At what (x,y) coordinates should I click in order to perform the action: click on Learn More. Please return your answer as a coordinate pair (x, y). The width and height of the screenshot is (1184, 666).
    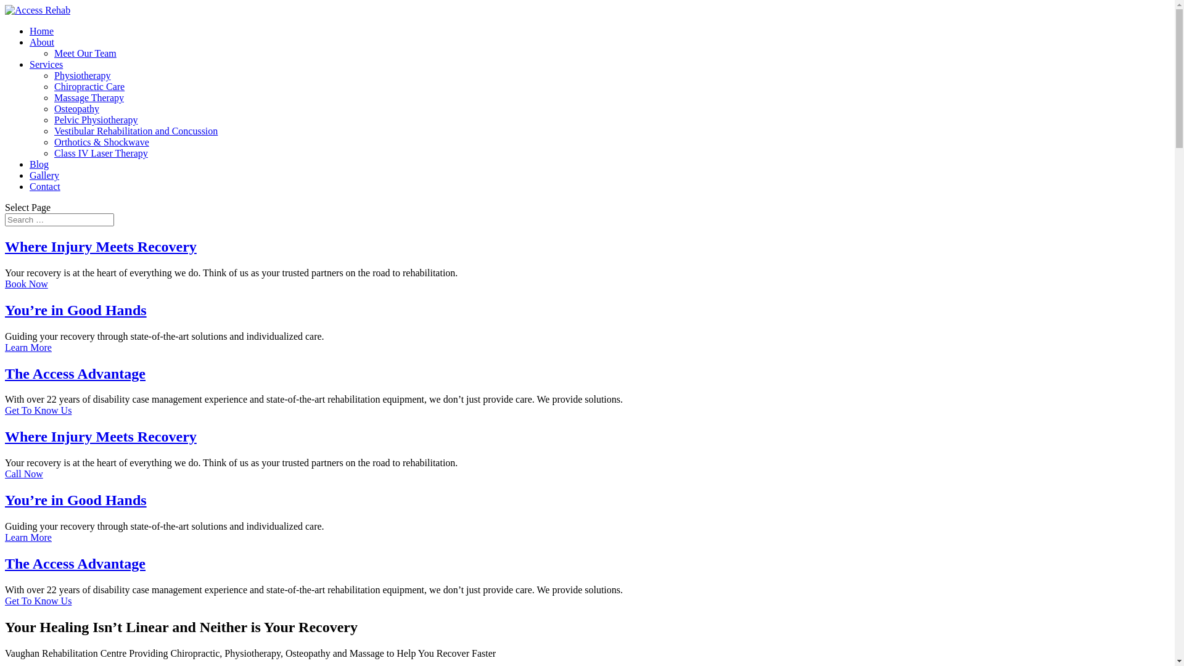
    Looking at the image, I should click on (28, 538).